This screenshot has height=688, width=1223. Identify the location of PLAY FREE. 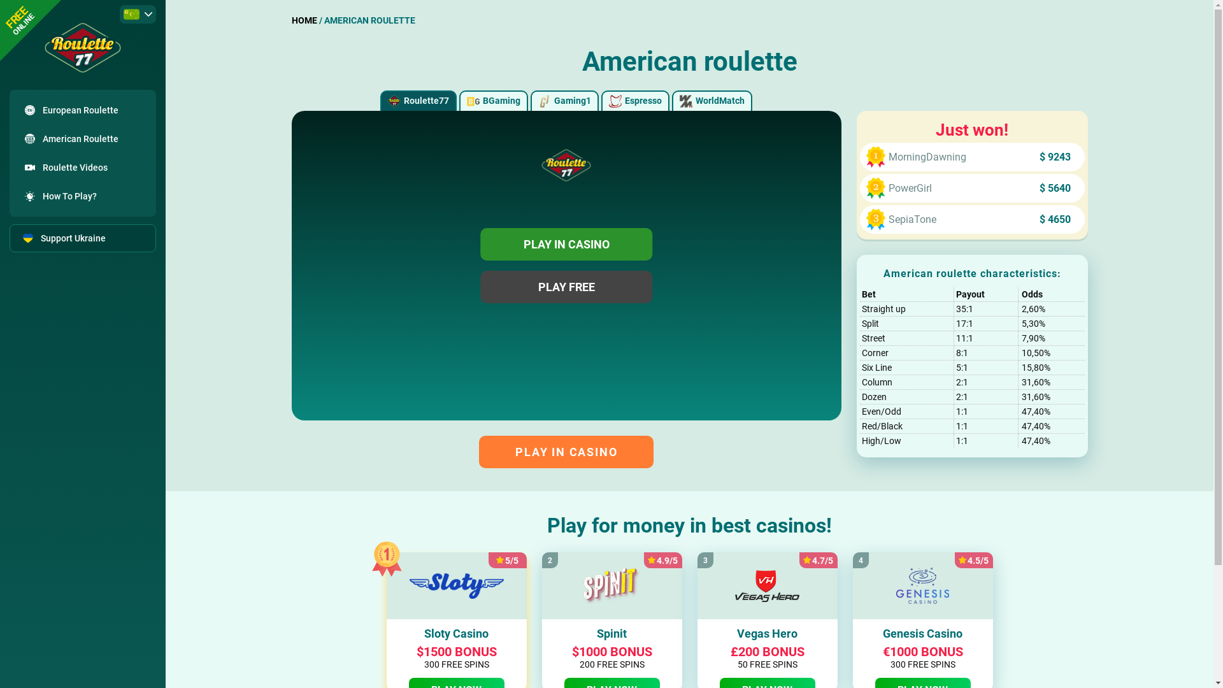
(566, 287).